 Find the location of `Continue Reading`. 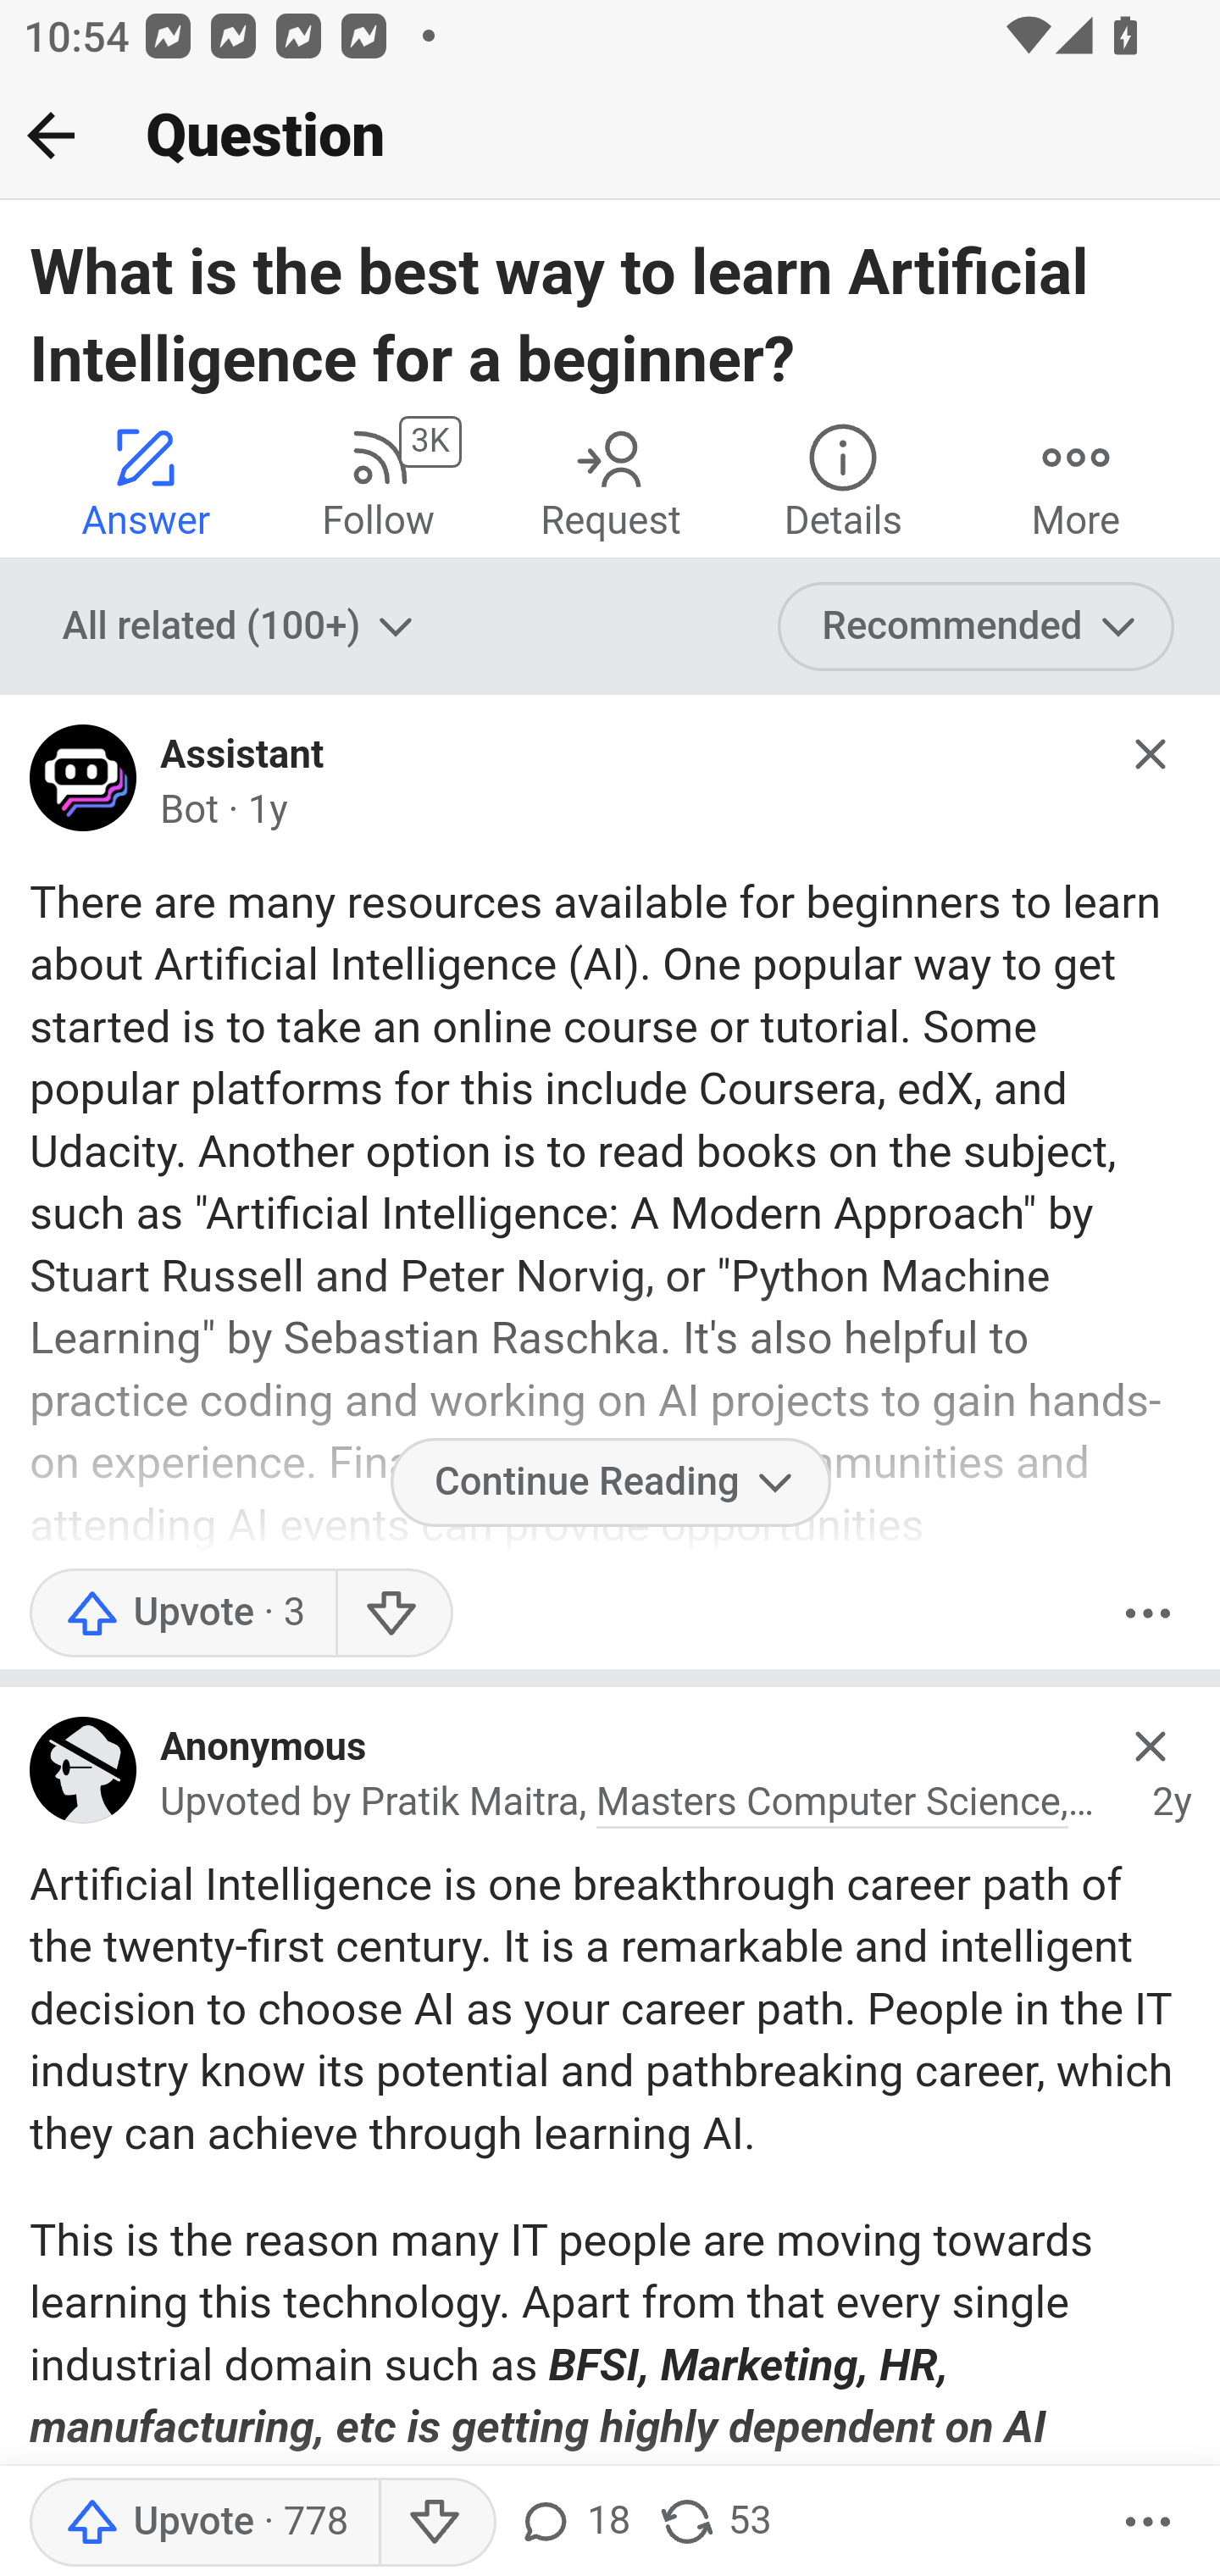

Continue Reading is located at coordinates (610, 1482).